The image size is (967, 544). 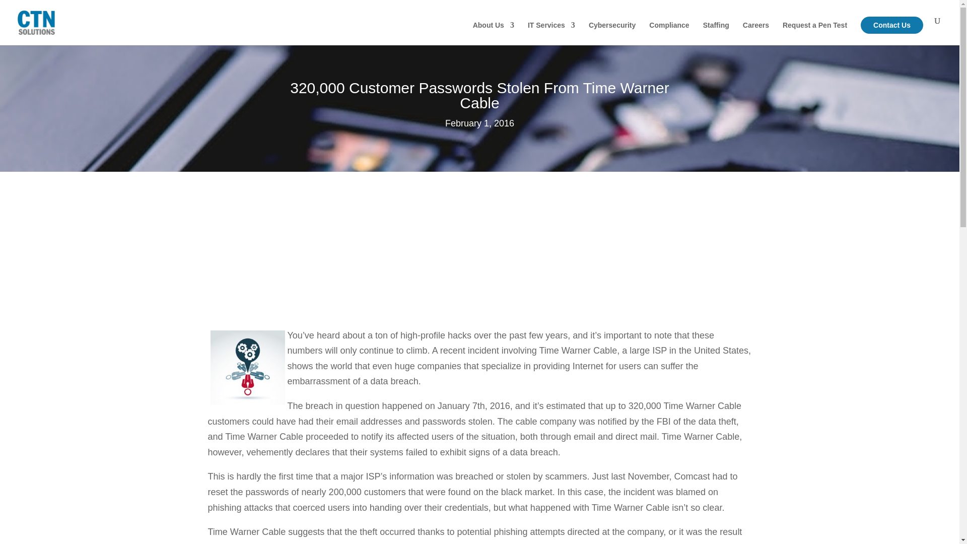 I want to click on Staffing, so click(x=716, y=33).